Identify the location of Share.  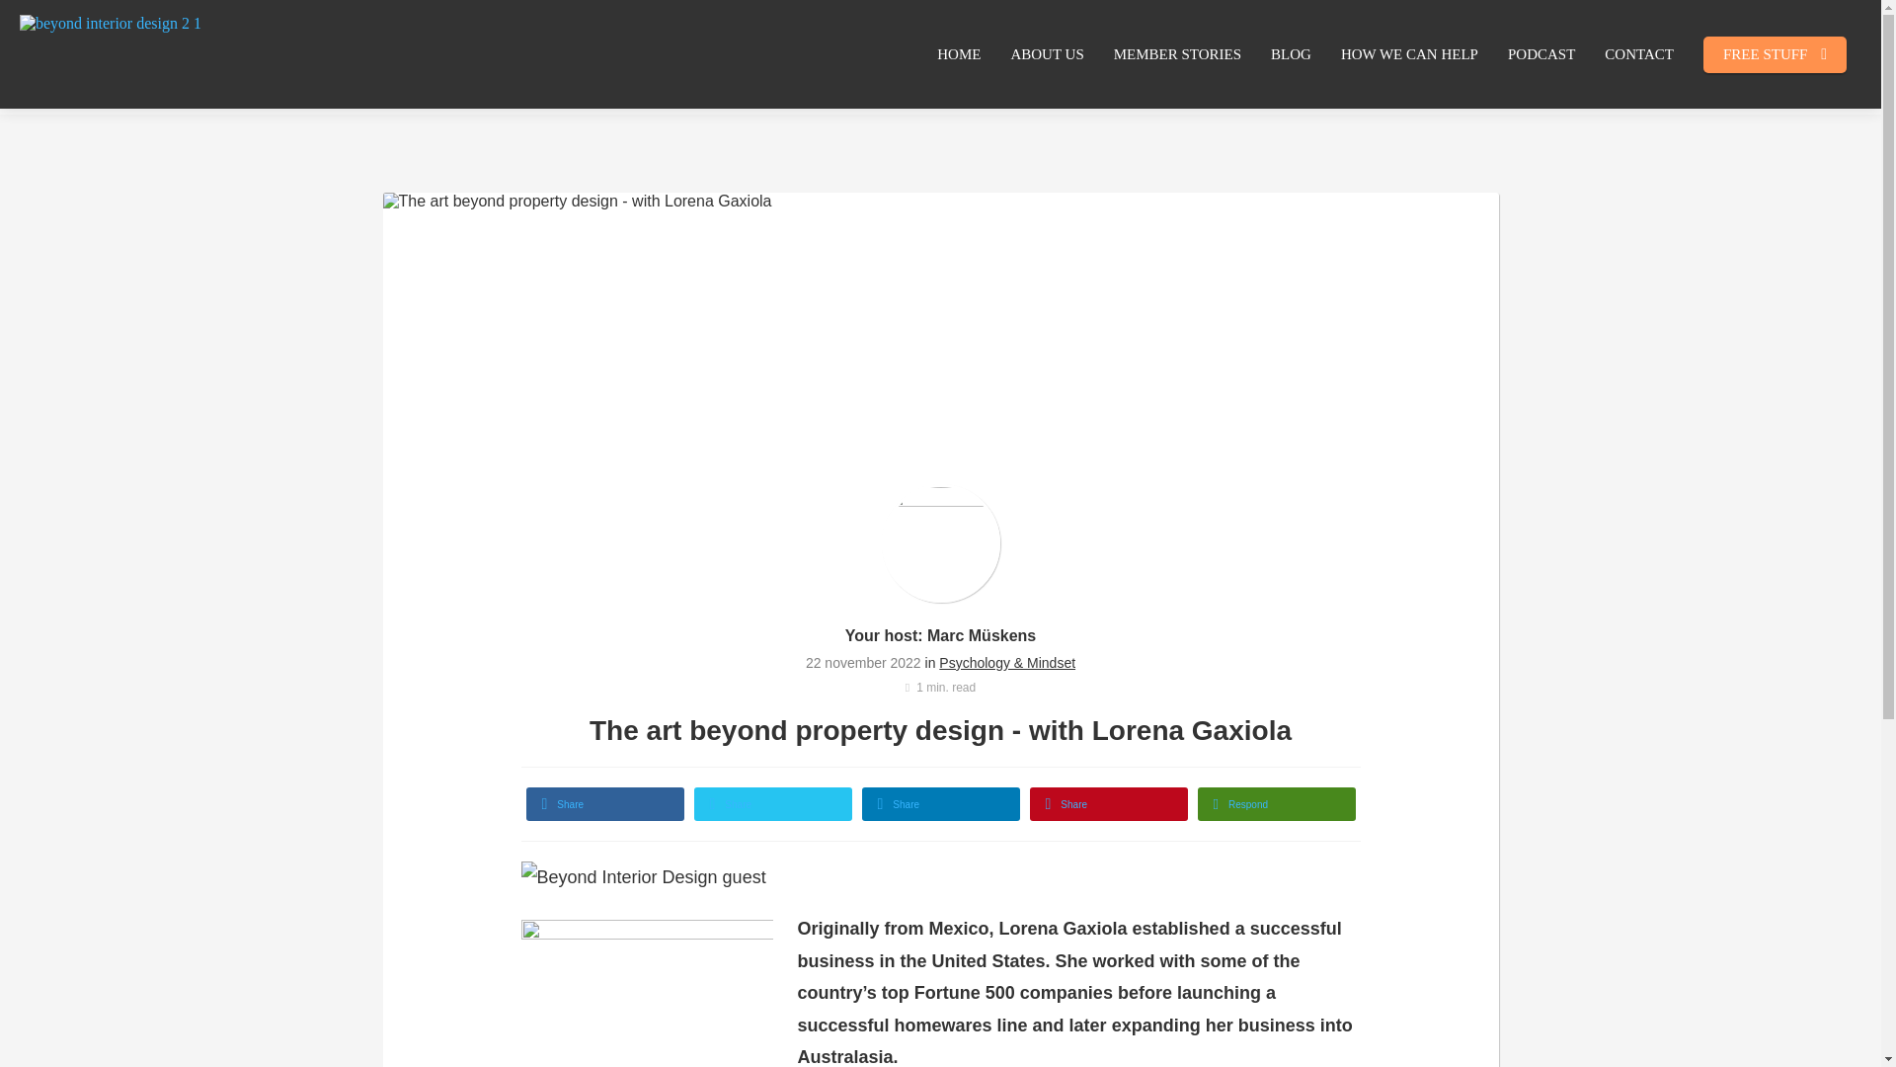
(1108, 804).